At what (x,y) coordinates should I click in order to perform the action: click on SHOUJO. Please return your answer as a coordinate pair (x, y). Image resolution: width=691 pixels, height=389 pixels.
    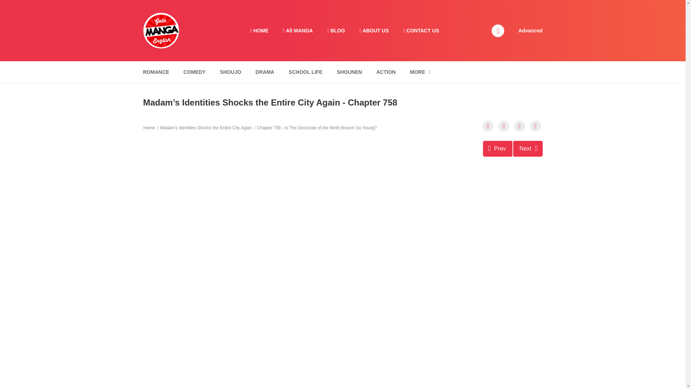
    Looking at the image, I should click on (230, 72).